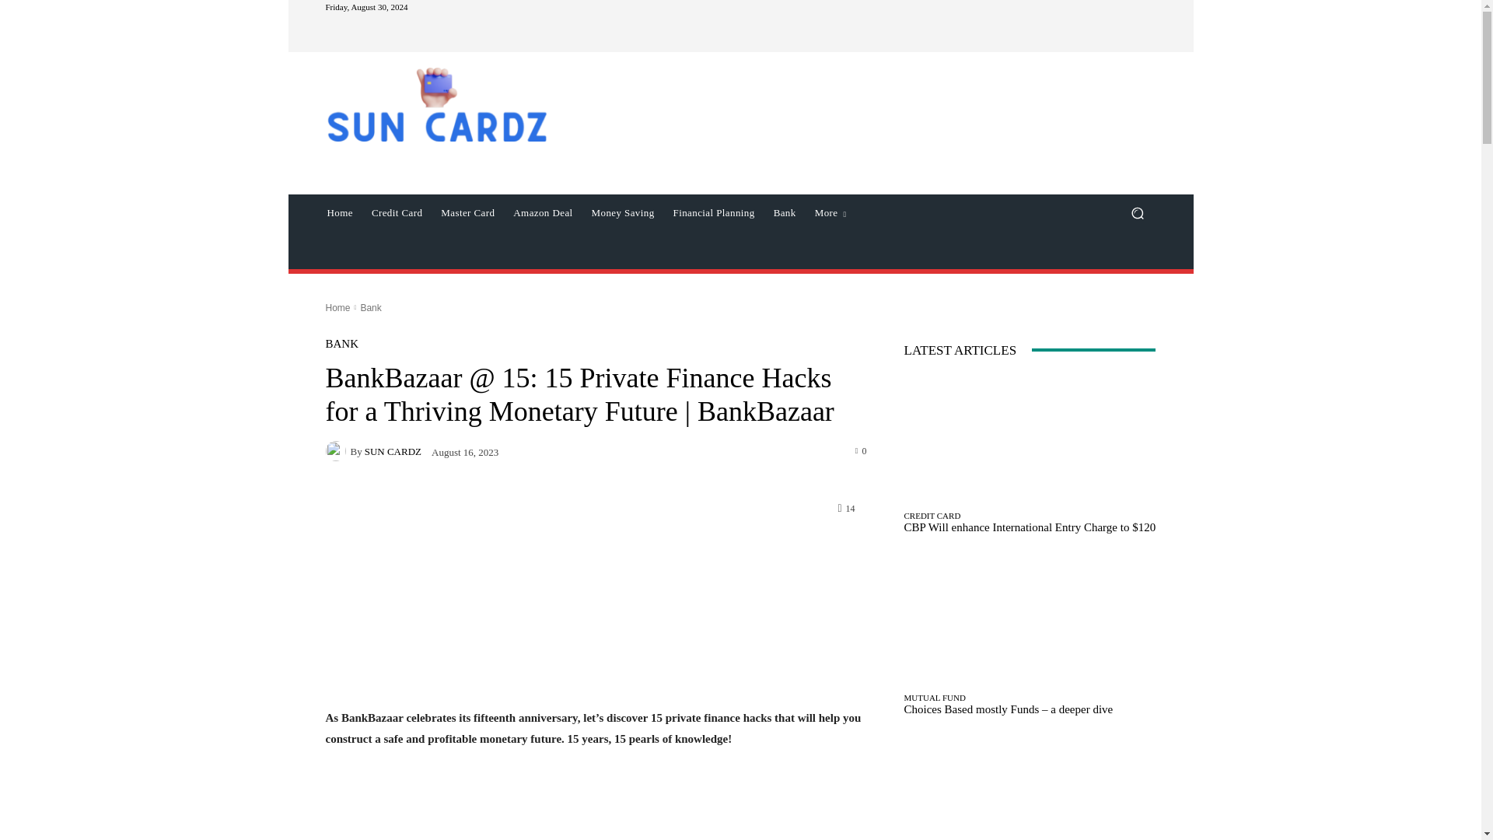  I want to click on Amazon Deal, so click(543, 213).